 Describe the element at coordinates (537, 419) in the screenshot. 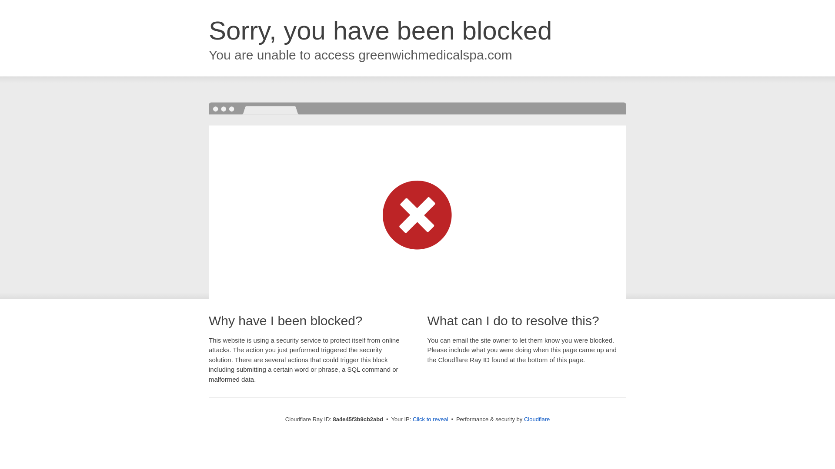

I see `Cloudflare` at that location.